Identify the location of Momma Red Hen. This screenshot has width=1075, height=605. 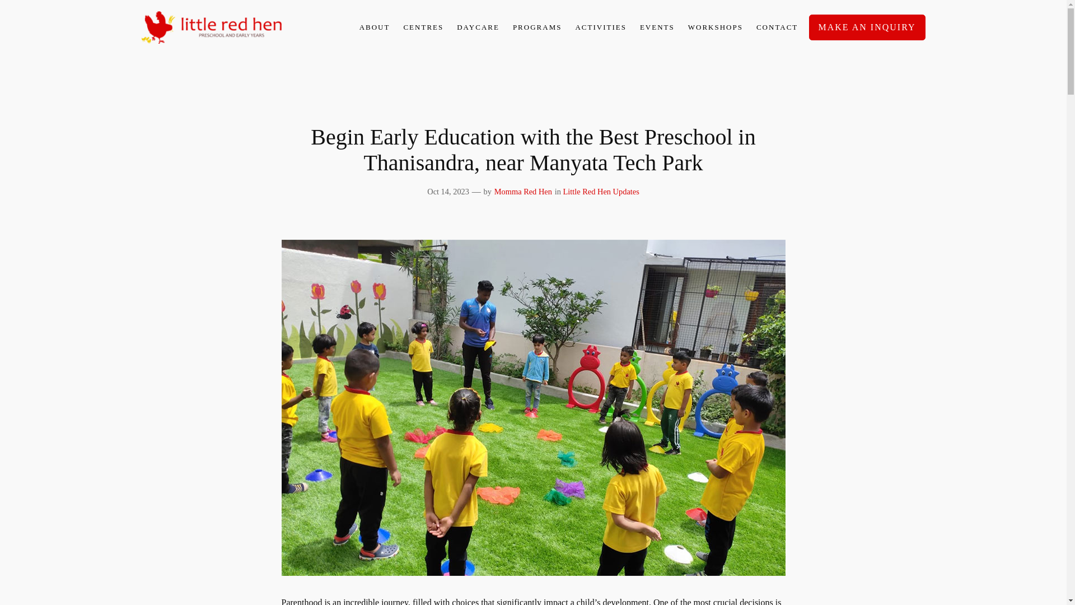
(523, 191).